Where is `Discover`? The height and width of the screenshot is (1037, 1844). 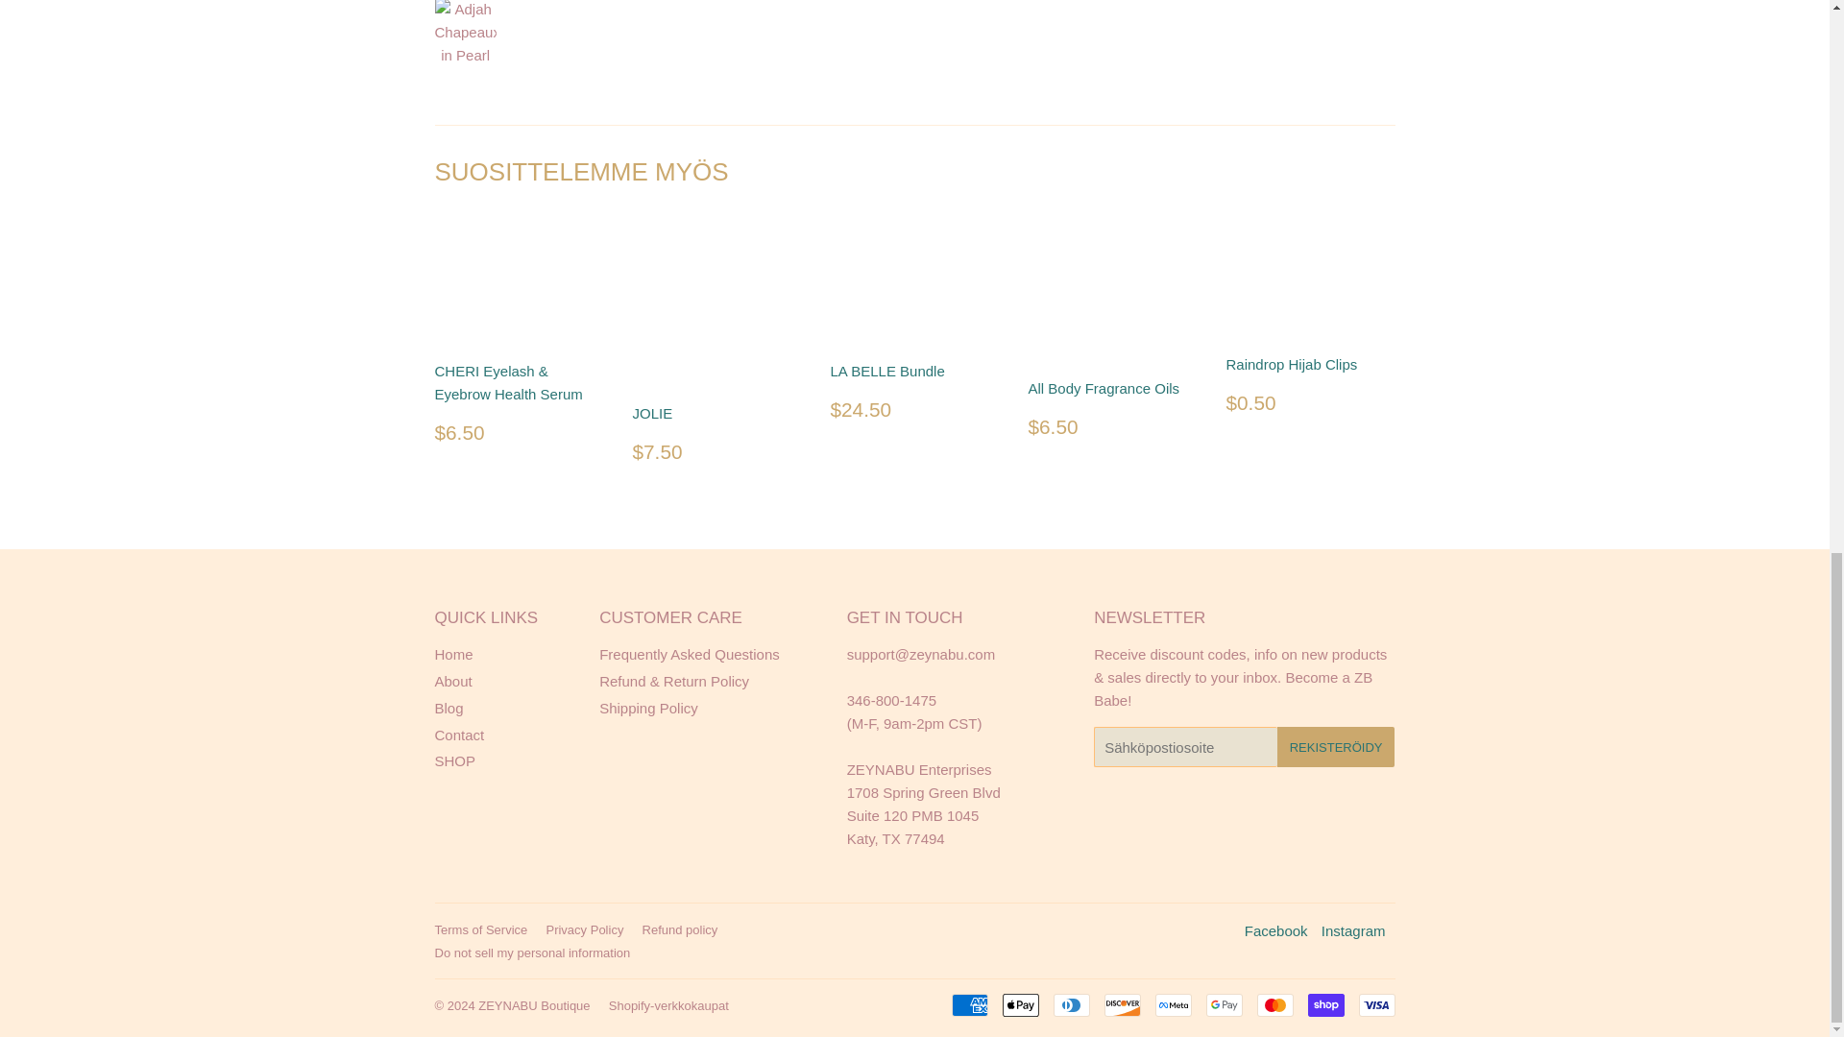
Discover is located at coordinates (1123, 1004).